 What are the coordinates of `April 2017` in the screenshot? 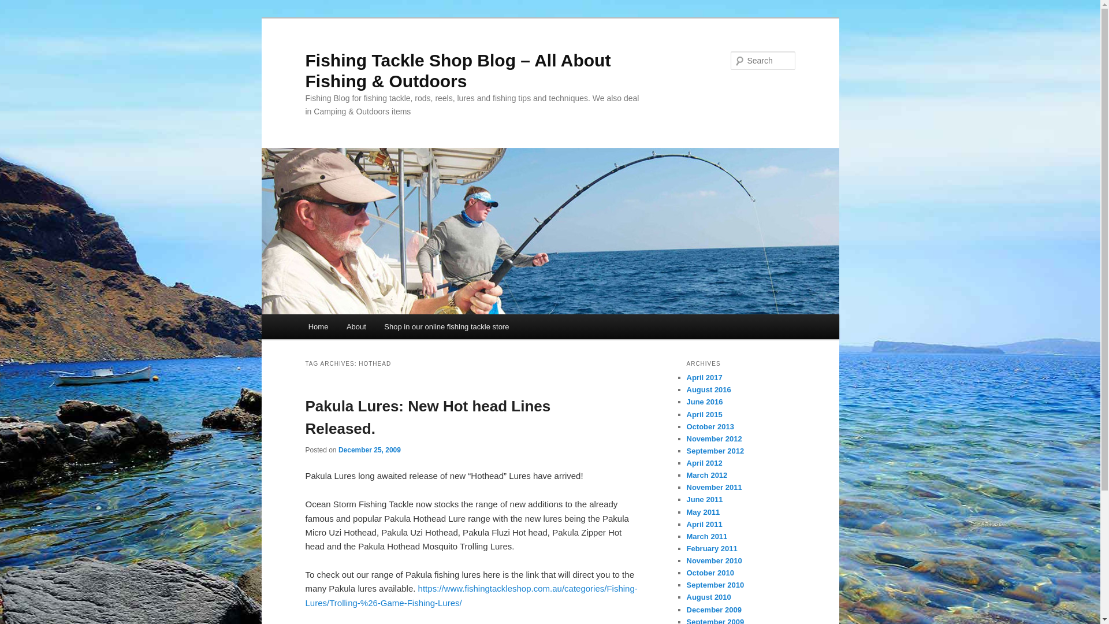 It's located at (704, 378).